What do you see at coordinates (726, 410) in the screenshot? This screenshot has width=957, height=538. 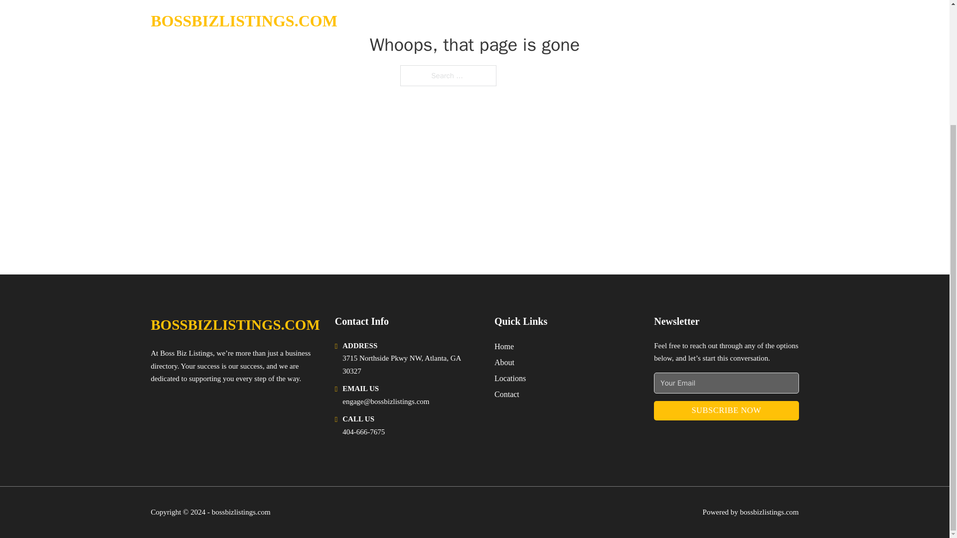 I see `SUBSCRIBE NOW` at bounding box center [726, 410].